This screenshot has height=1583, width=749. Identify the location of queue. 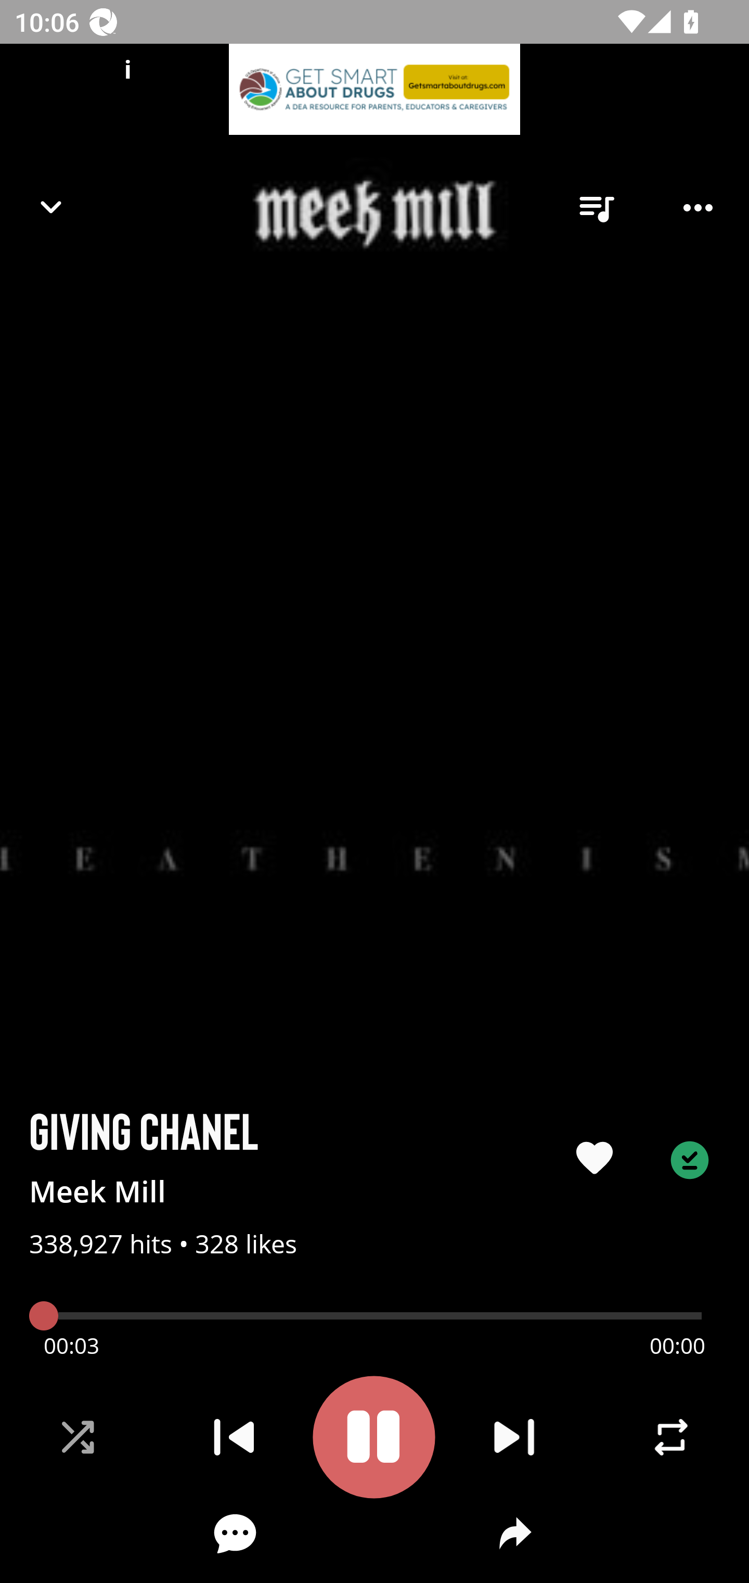
(596, 208).